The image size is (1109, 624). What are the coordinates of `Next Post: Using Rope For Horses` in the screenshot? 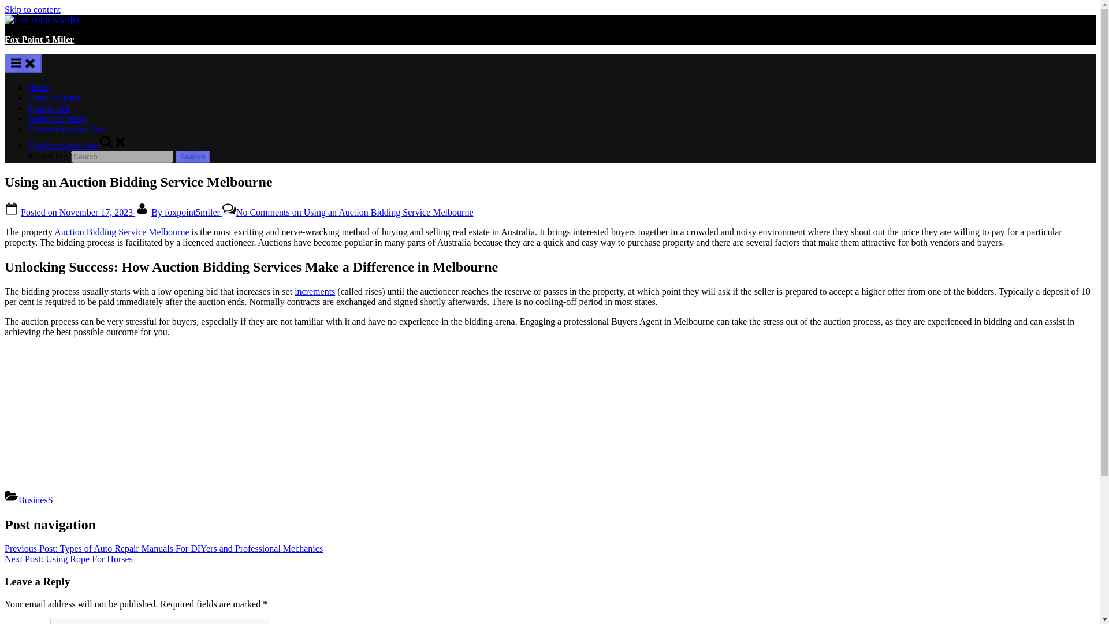 It's located at (68, 559).